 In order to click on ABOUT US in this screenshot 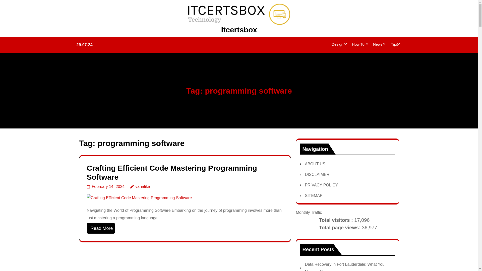, I will do `click(315, 164)`.